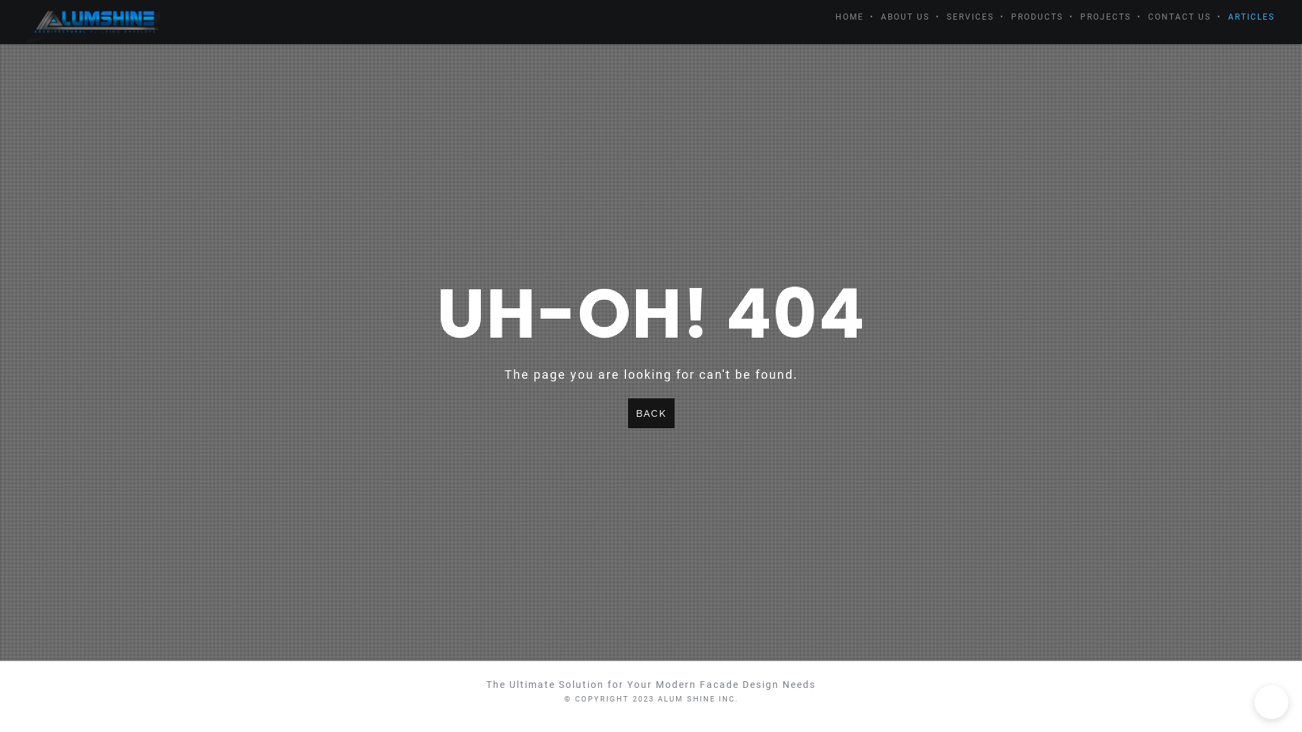  I want to click on HOME, so click(841, 17).